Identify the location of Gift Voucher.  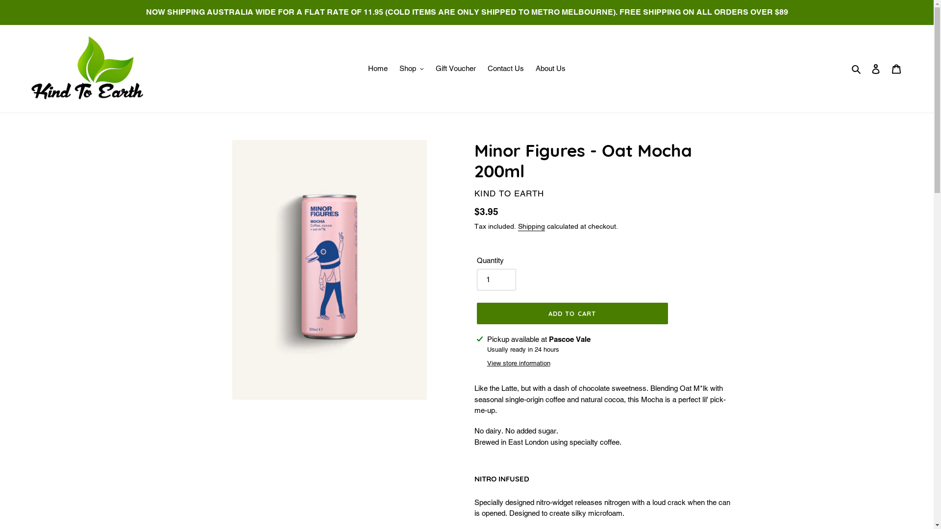
(456, 69).